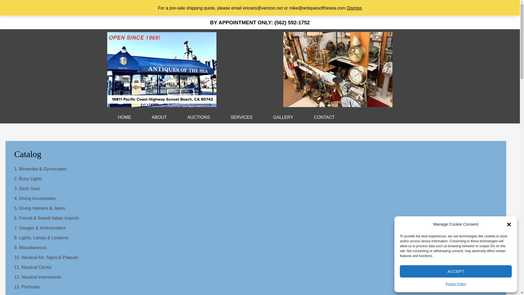 The image size is (524, 295). What do you see at coordinates (241, 117) in the screenshot?
I see `SERVICES` at bounding box center [241, 117].